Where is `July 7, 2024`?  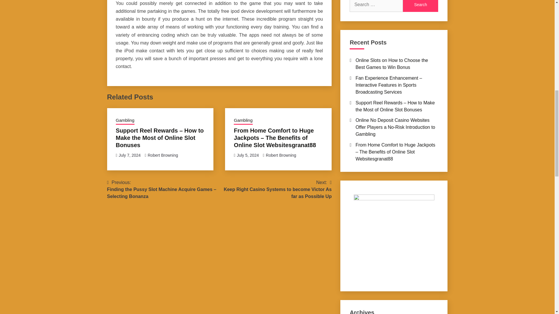
July 7, 2024 is located at coordinates (130, 155).